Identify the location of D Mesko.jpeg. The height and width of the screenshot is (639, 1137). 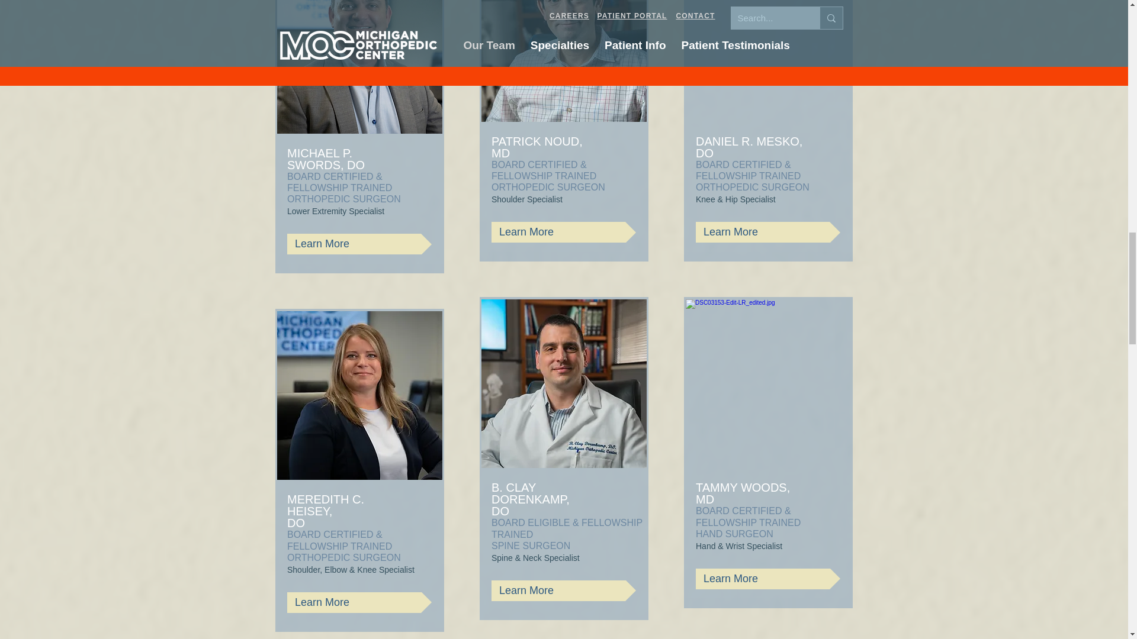
(767, 61).